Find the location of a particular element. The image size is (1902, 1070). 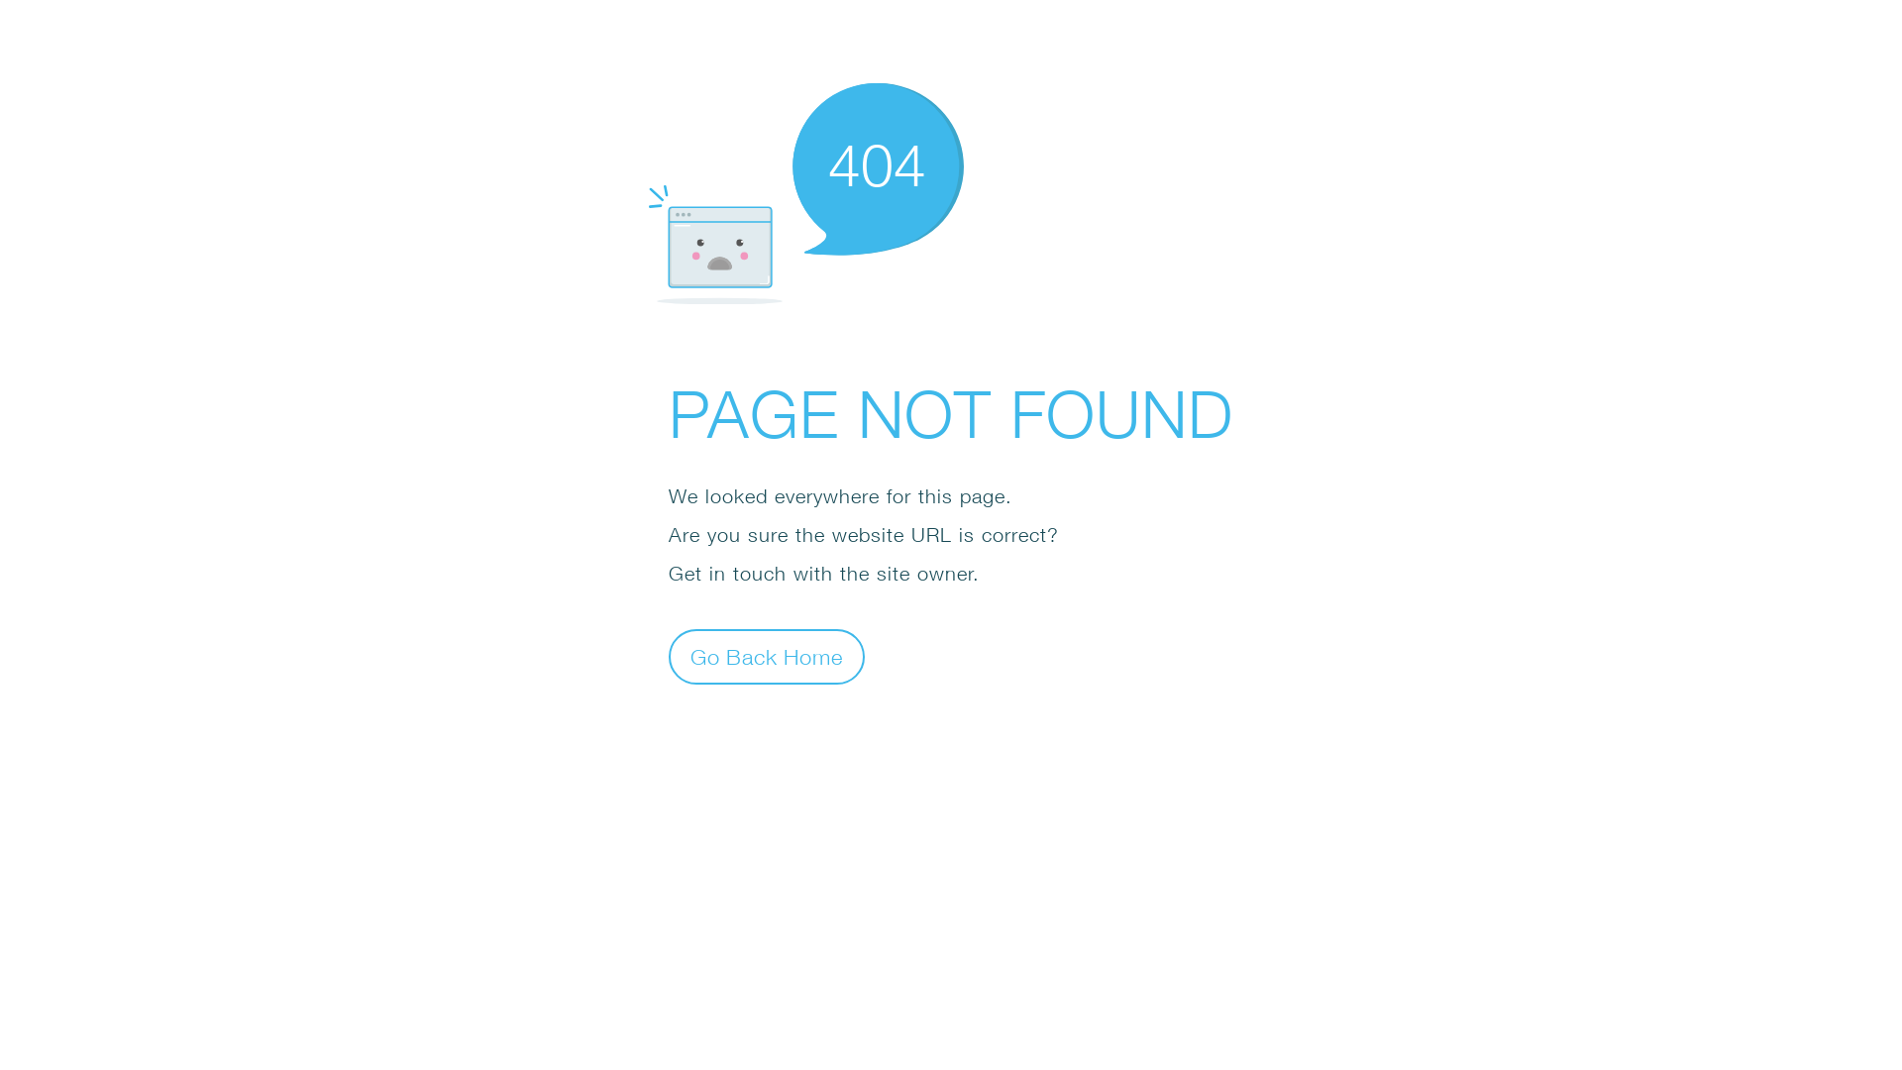

Go Back Home is located at coordinates (767, 656).